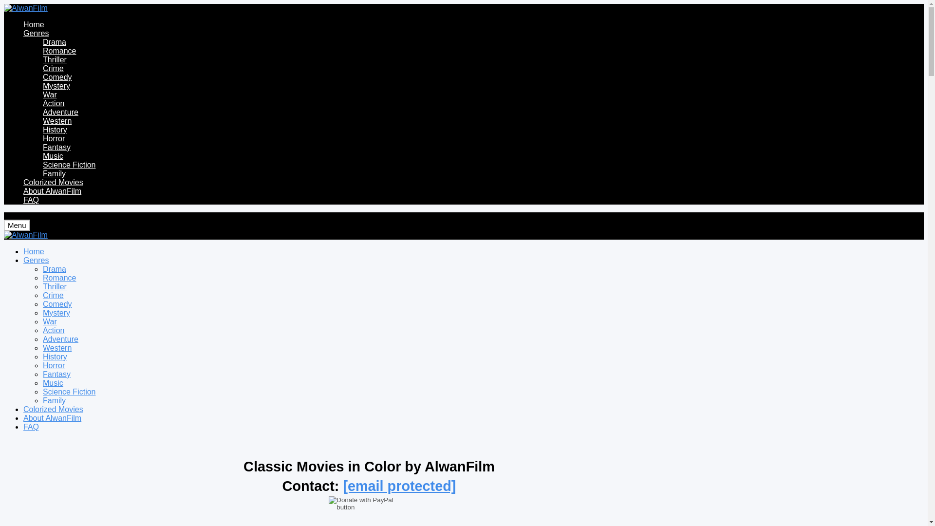 The image size is (935, 526). Describe the element at coordinates (53, 191) in the screenshot. I see `About AlwanFilm` at that location.